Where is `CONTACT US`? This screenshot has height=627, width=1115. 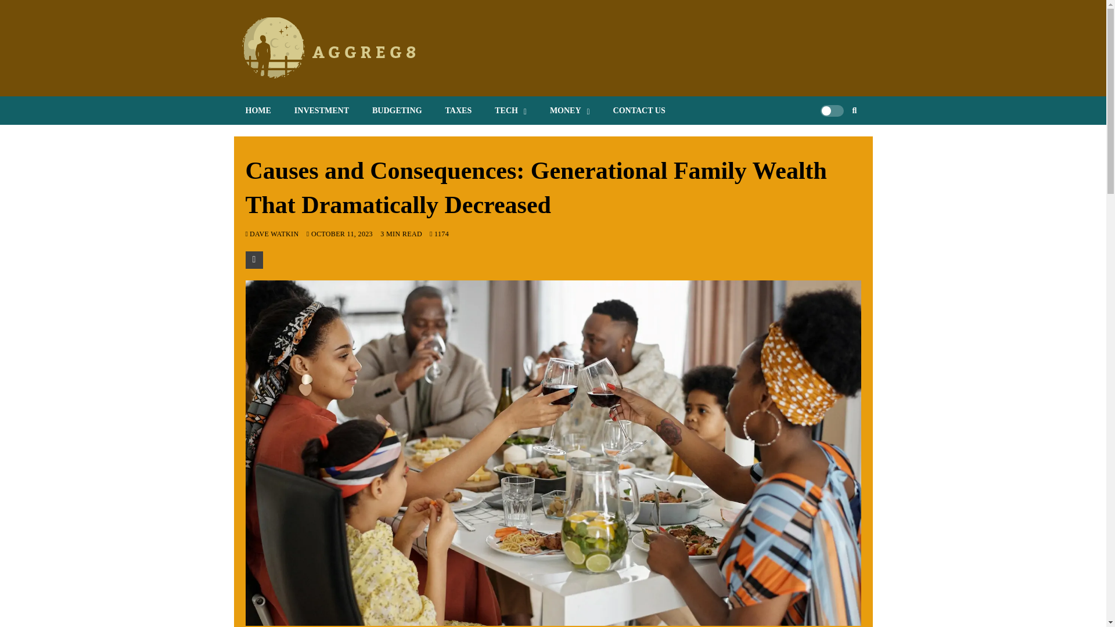
CONTACT US is located at coordinates (639, 110).